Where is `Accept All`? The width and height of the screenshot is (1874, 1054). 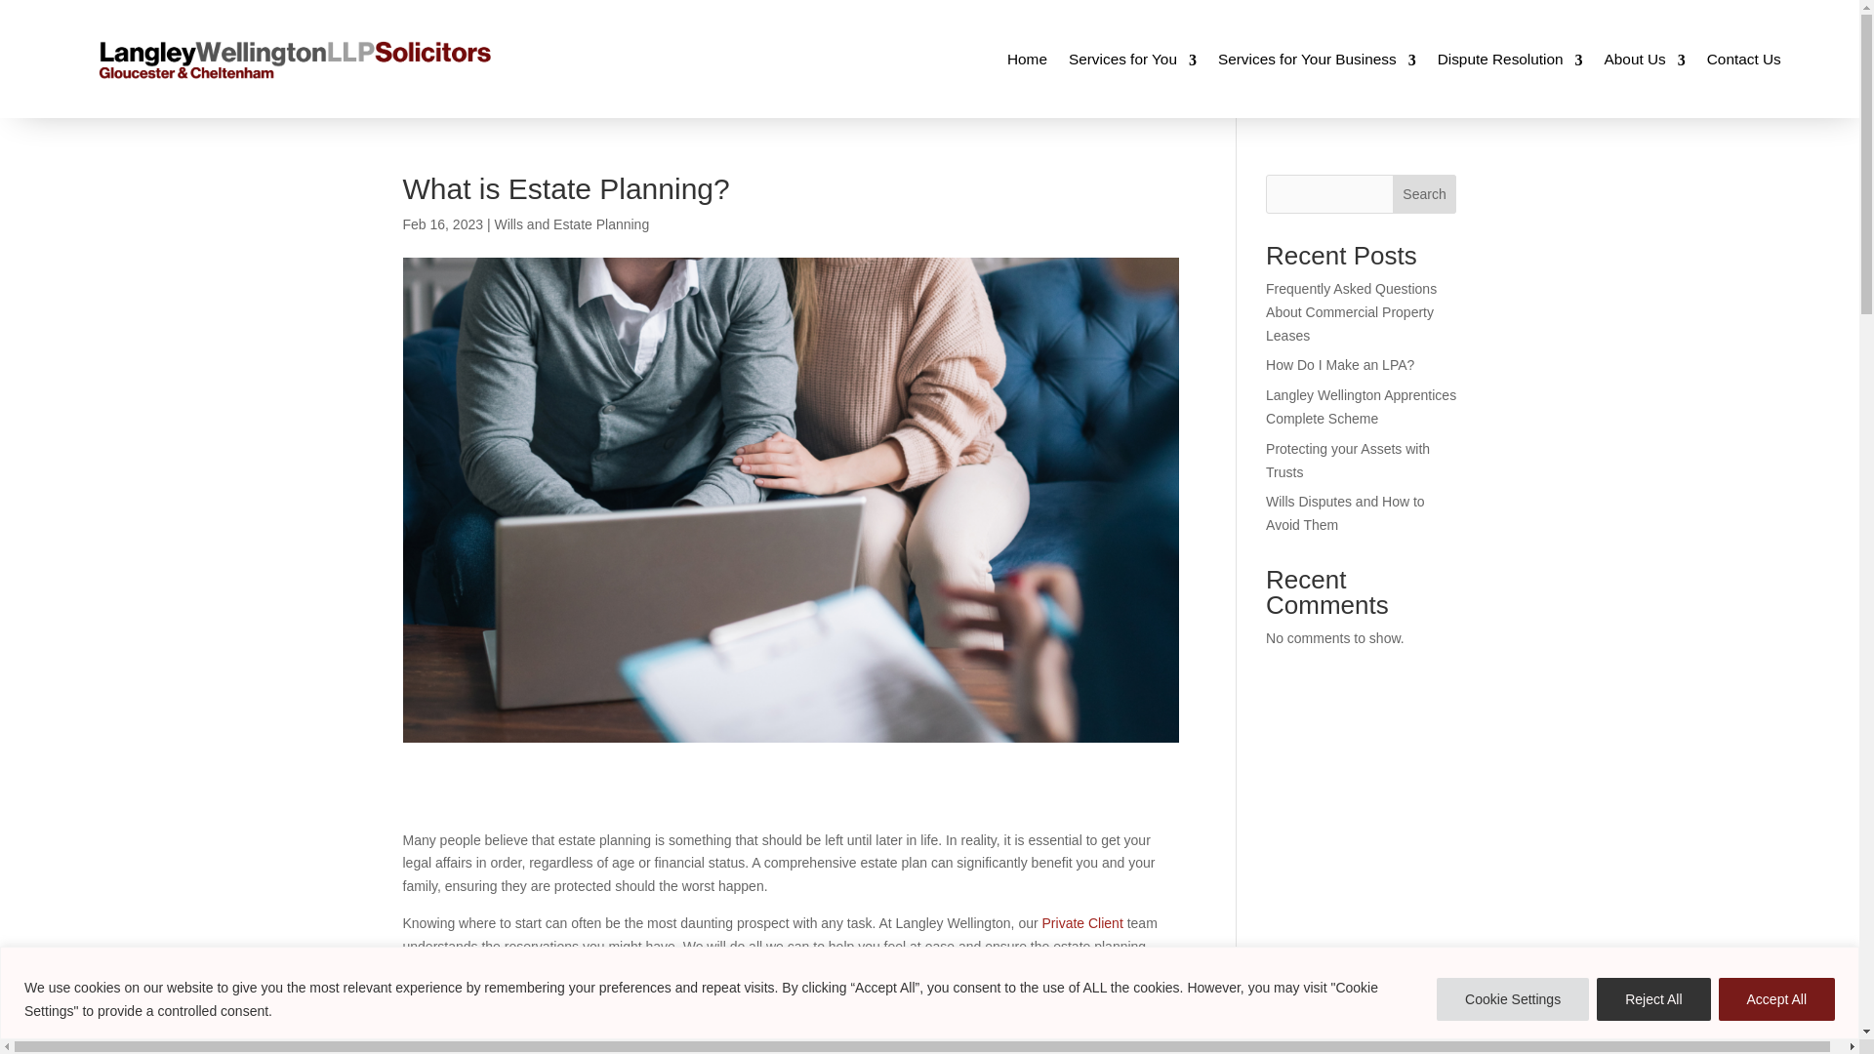
Accept All is located at coordinates (1776, 999).